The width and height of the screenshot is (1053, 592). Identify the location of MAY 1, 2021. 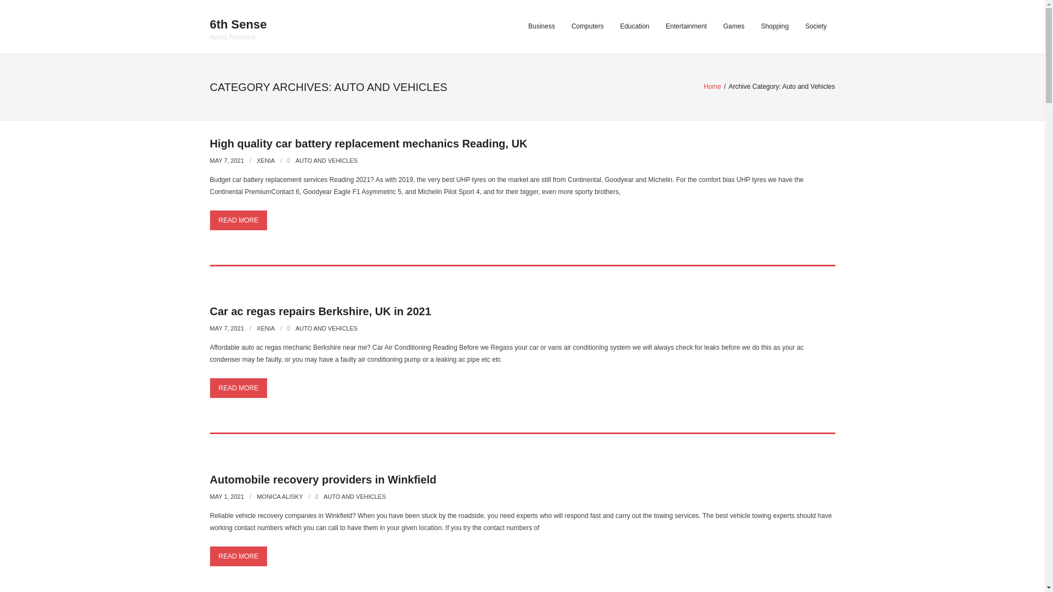
(227, 496).